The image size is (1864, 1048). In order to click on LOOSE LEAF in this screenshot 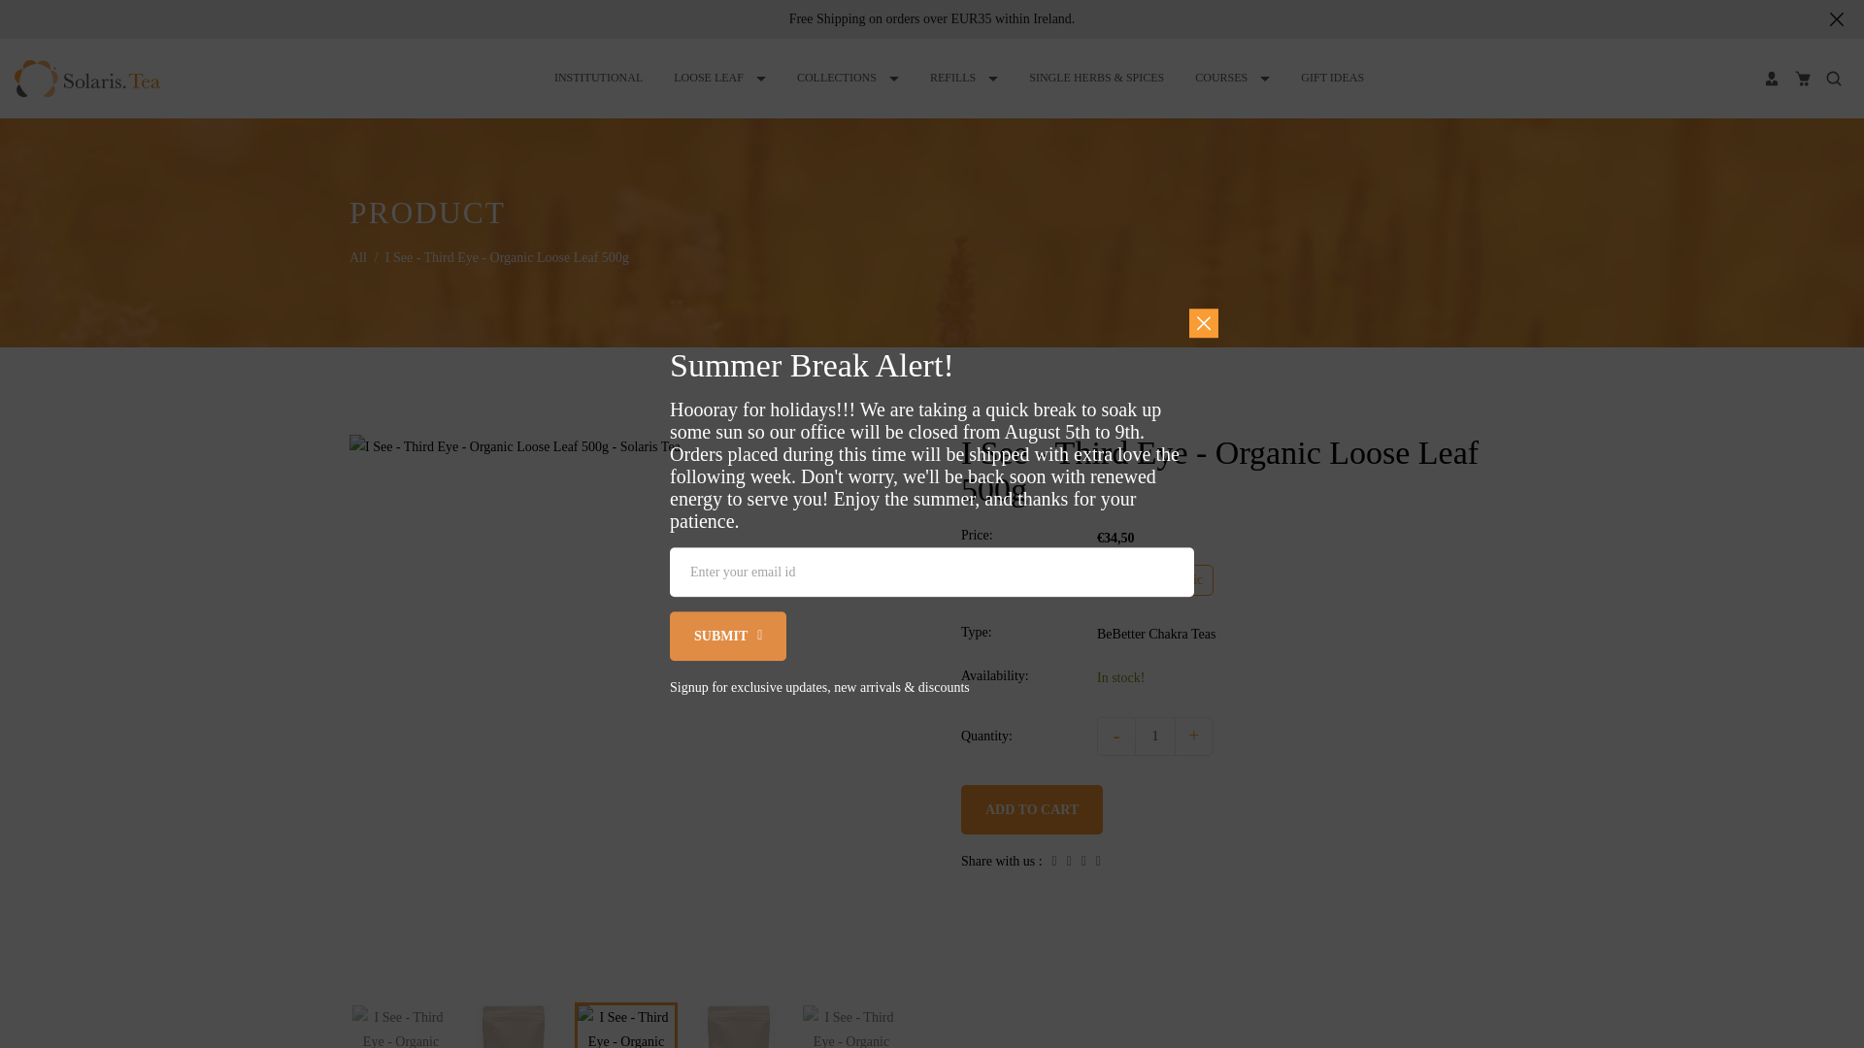, I will do `click(720, 78)`.